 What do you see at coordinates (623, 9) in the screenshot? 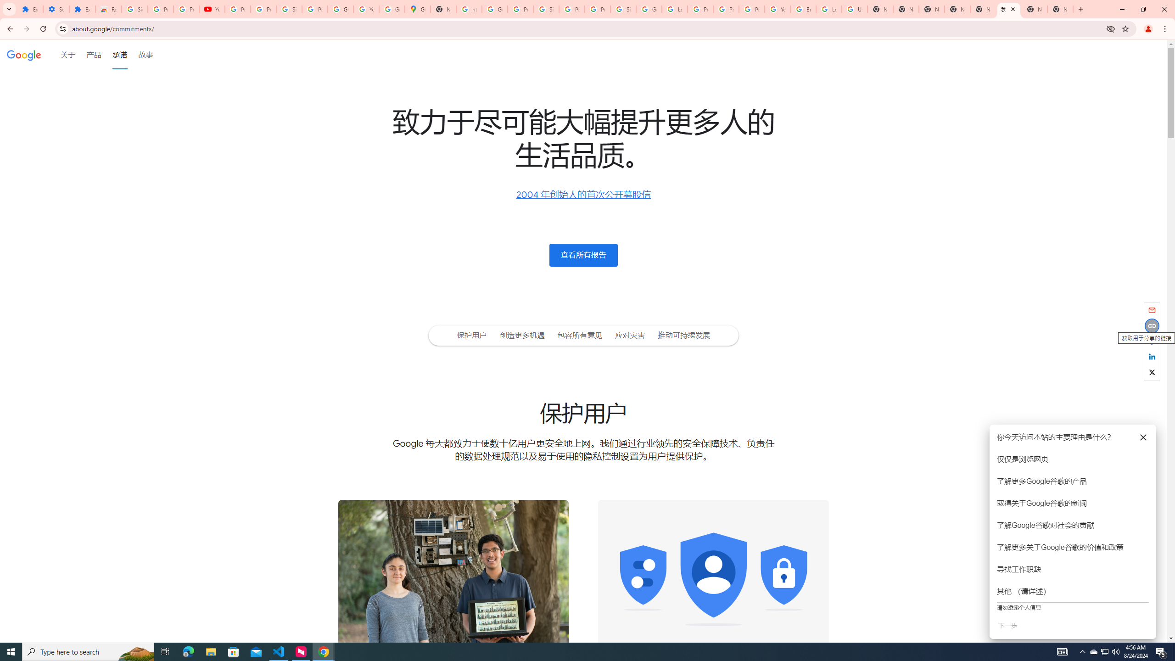
I see `Sign in - Google Accounts` at bounding box center [623, 9].